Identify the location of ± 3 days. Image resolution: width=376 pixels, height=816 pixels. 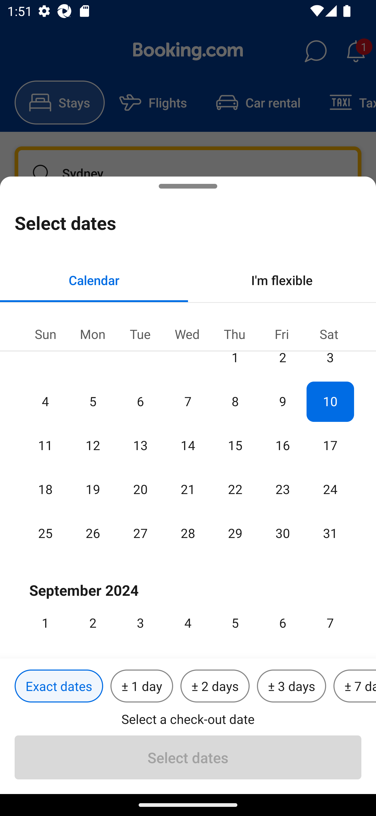
(291, 686).